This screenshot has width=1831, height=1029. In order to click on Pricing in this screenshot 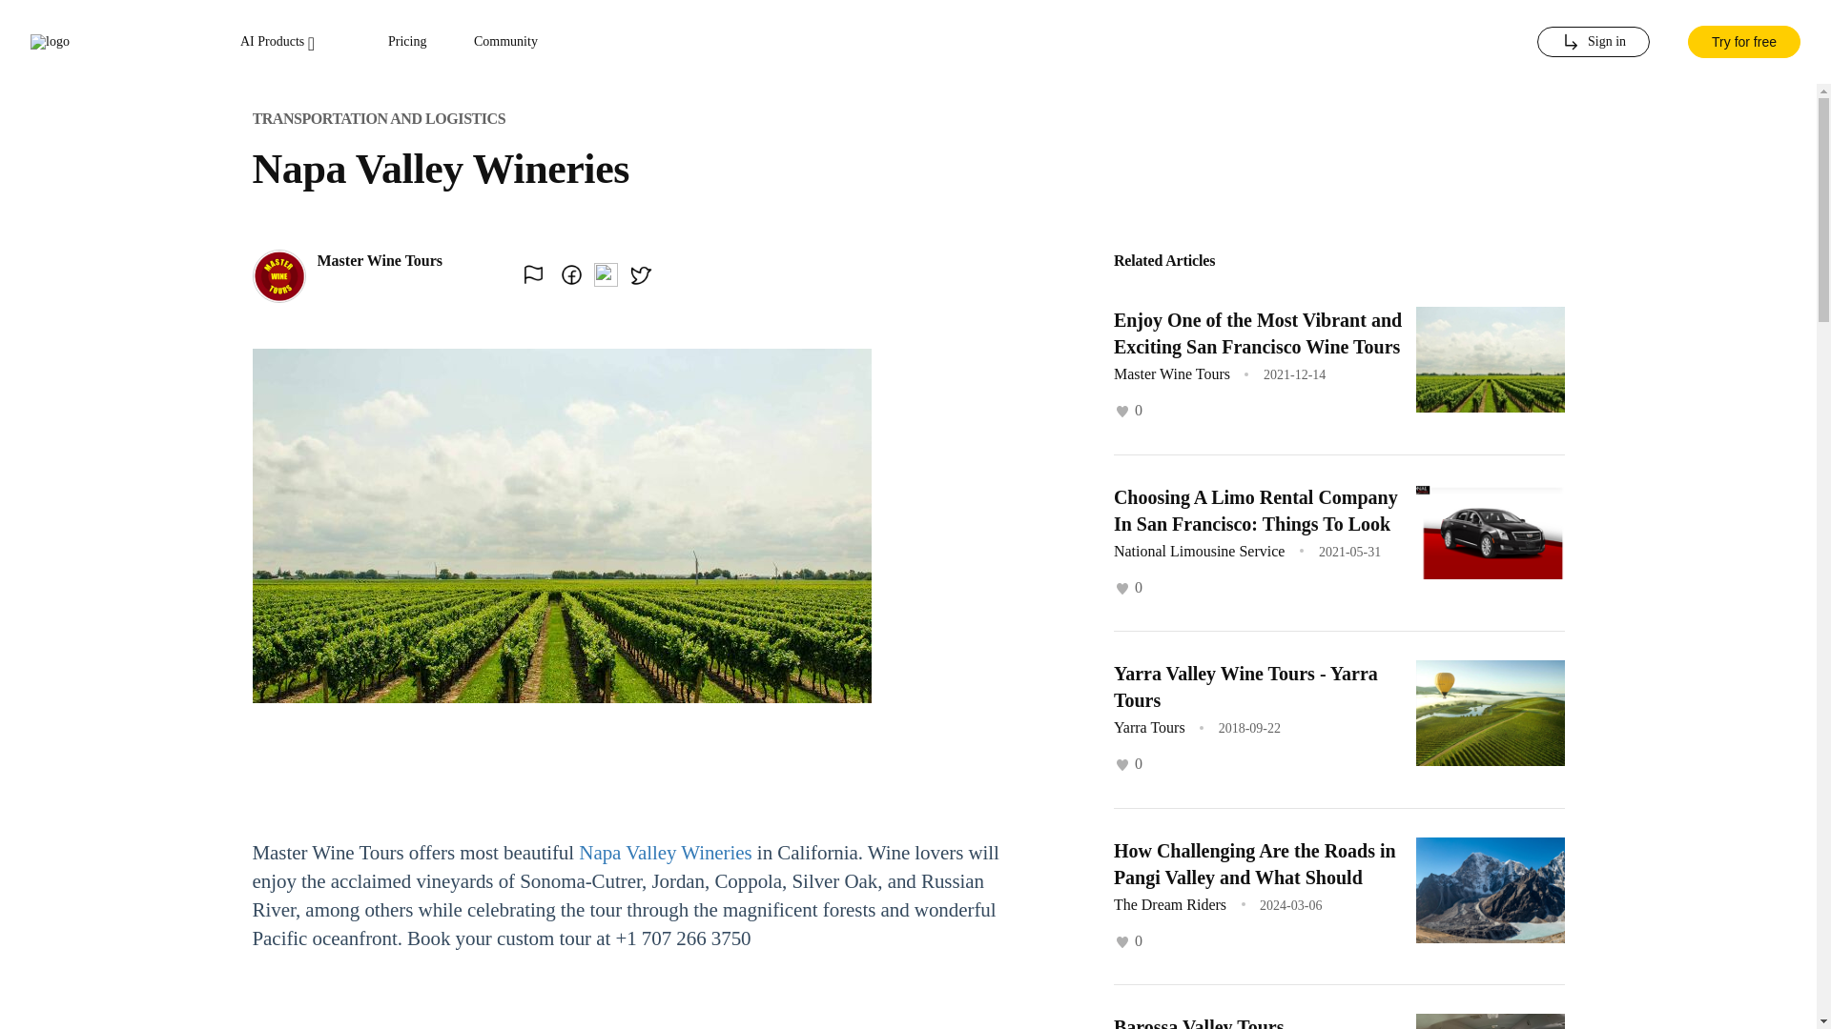, I will do `click(407, 42)`.